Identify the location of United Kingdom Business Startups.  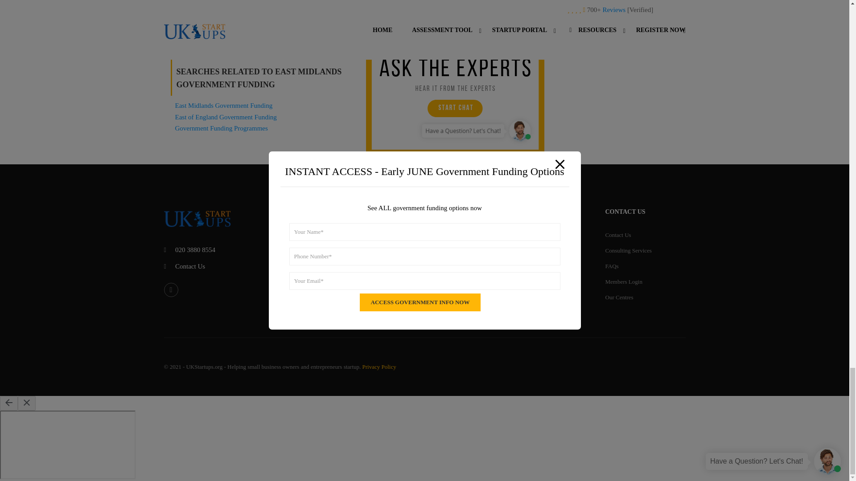
(492, 25).